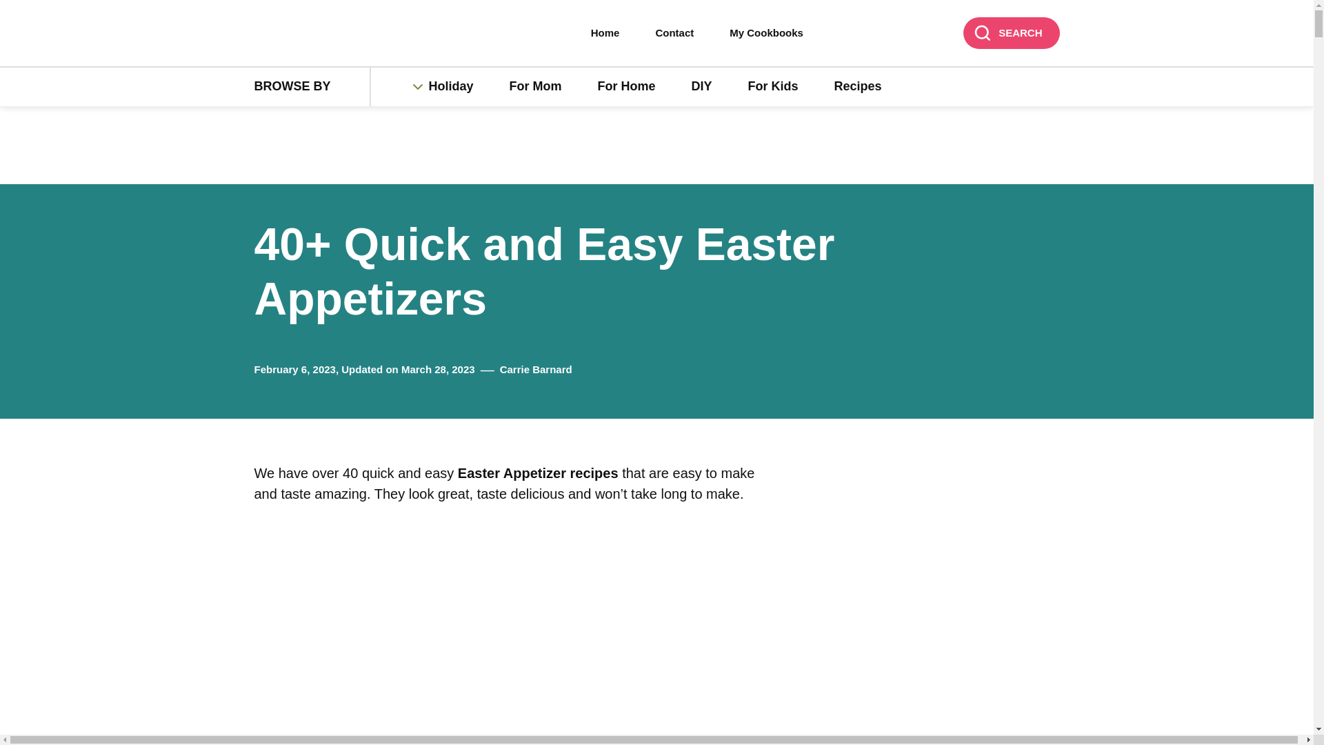 The width and height of the screenshot is (1324, 745). What do you see at coordinates (766, 33) in the screenshot?
I see `My Cookbooks` at bounding box center [766, 33].